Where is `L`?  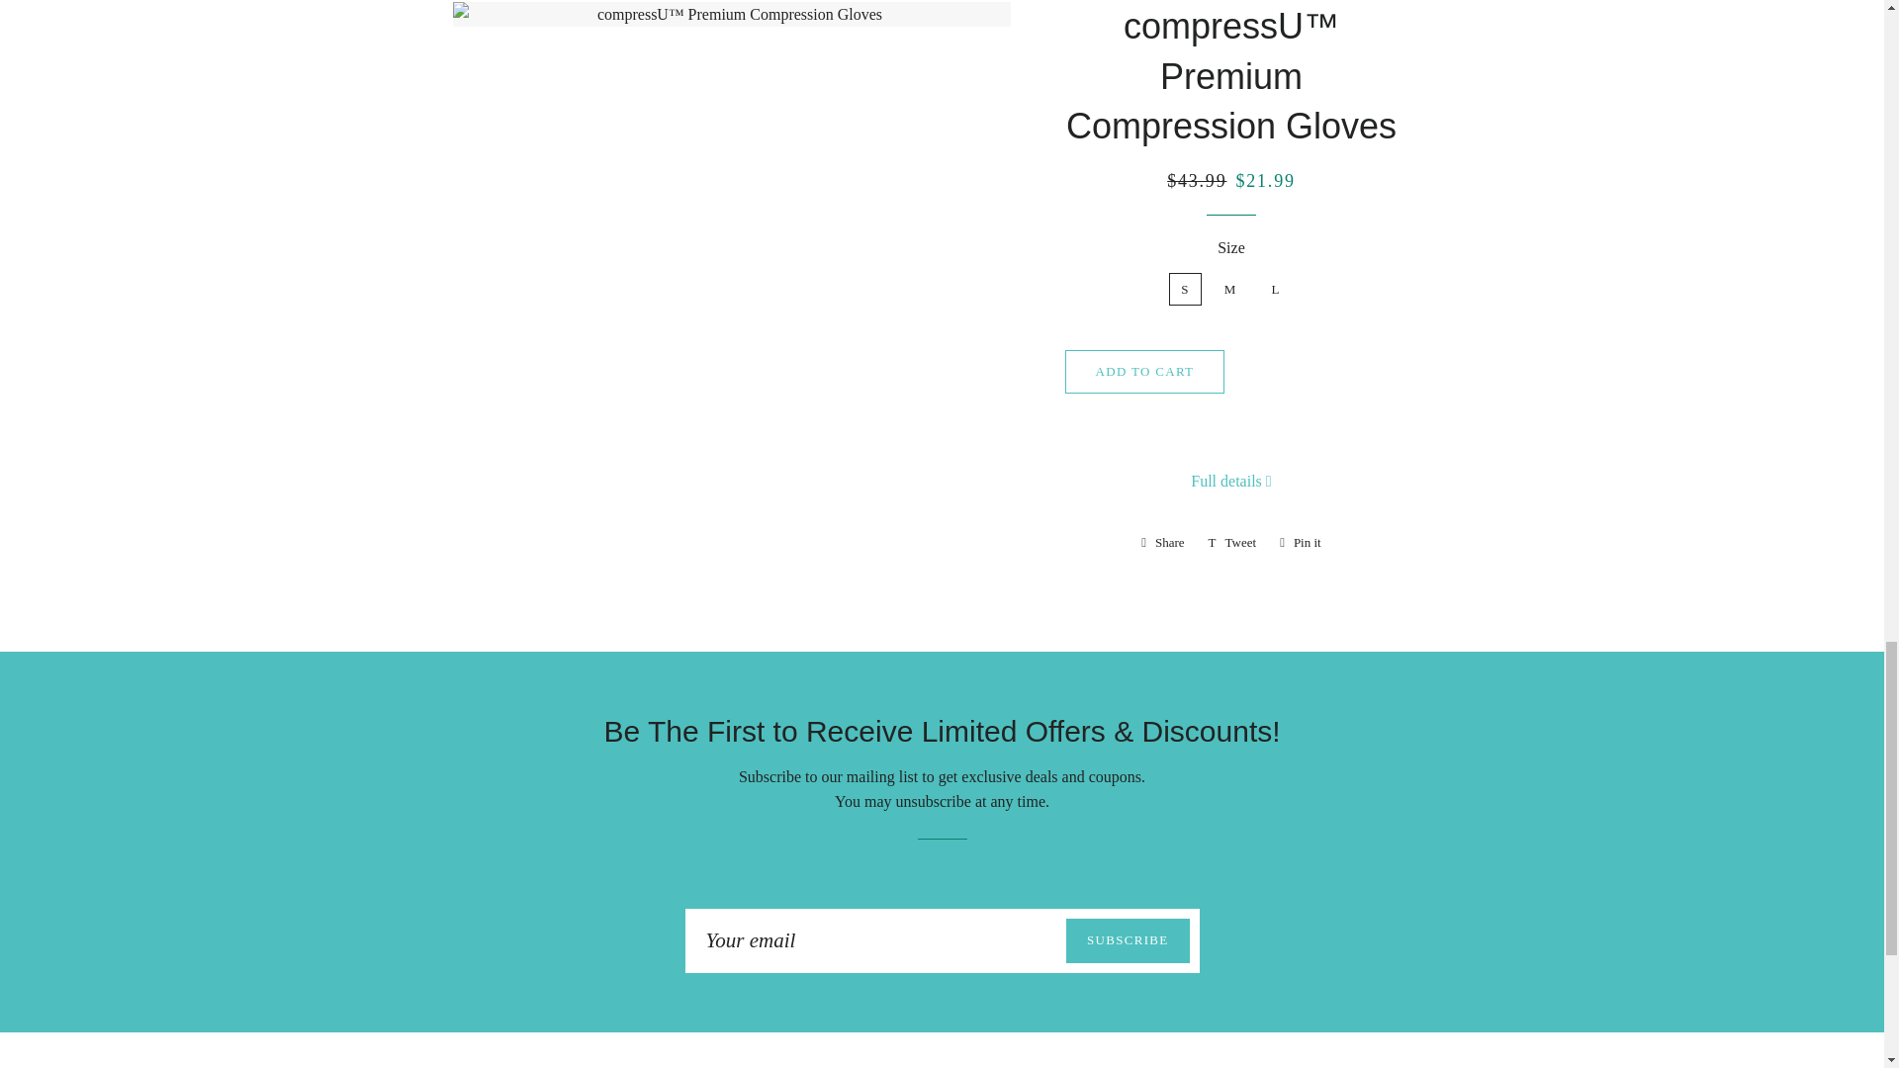 L is located at coordinates (1163, 542).